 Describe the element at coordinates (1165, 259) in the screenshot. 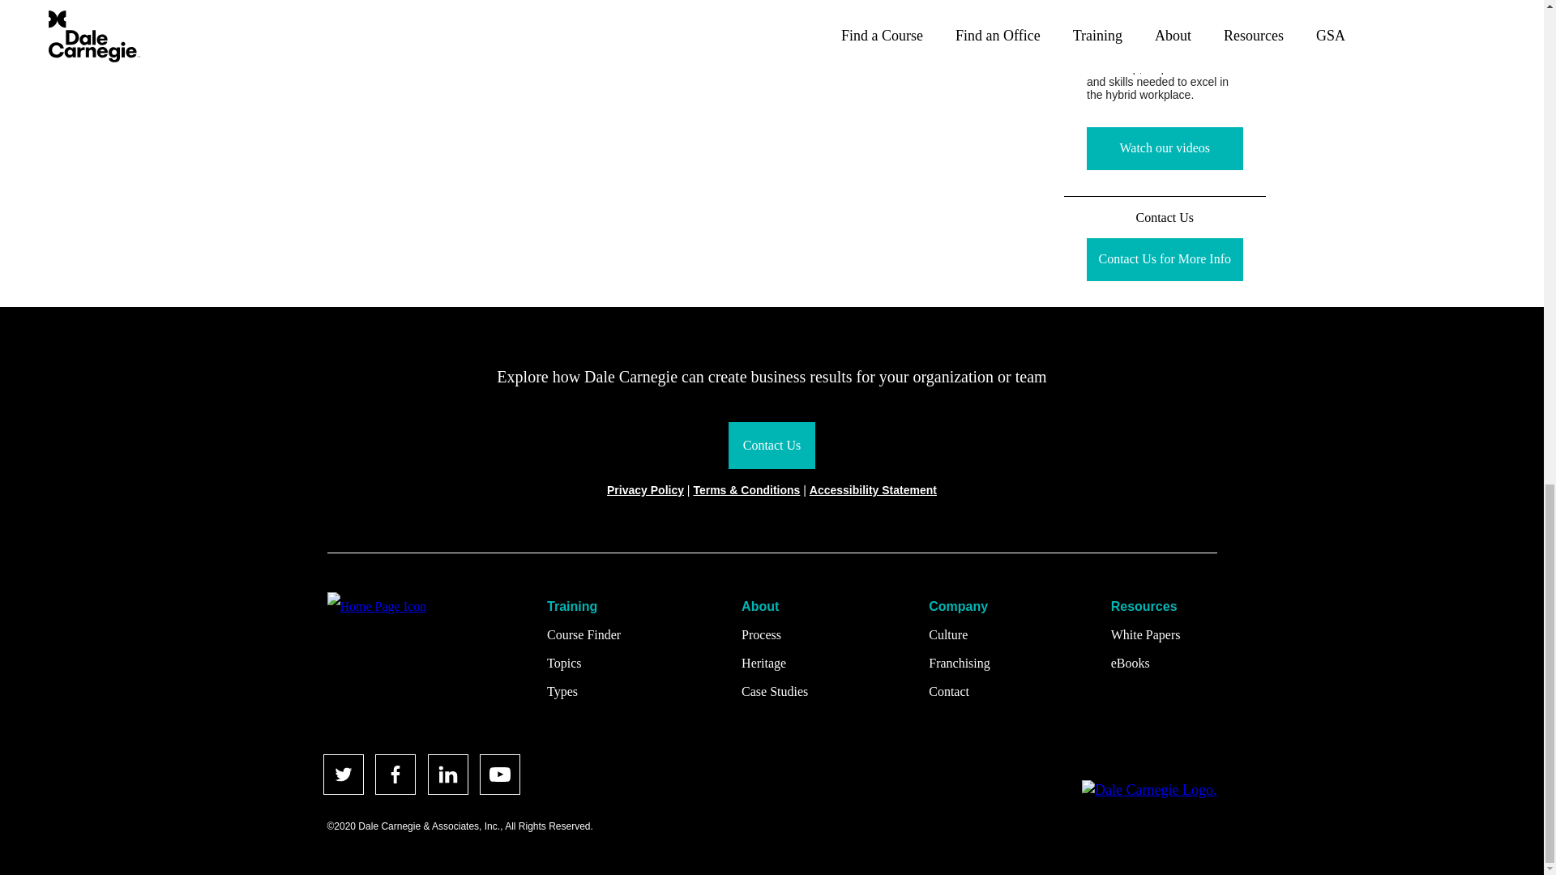

I see `Contact Us for More Info` at that location.